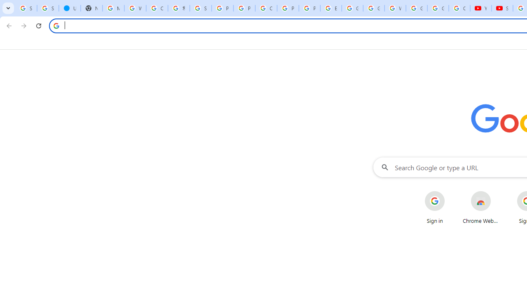 Image resolution: width=527 pixels, height=296 pixels. I want to click on Google Slides: Sign-in, so click(352, 8).